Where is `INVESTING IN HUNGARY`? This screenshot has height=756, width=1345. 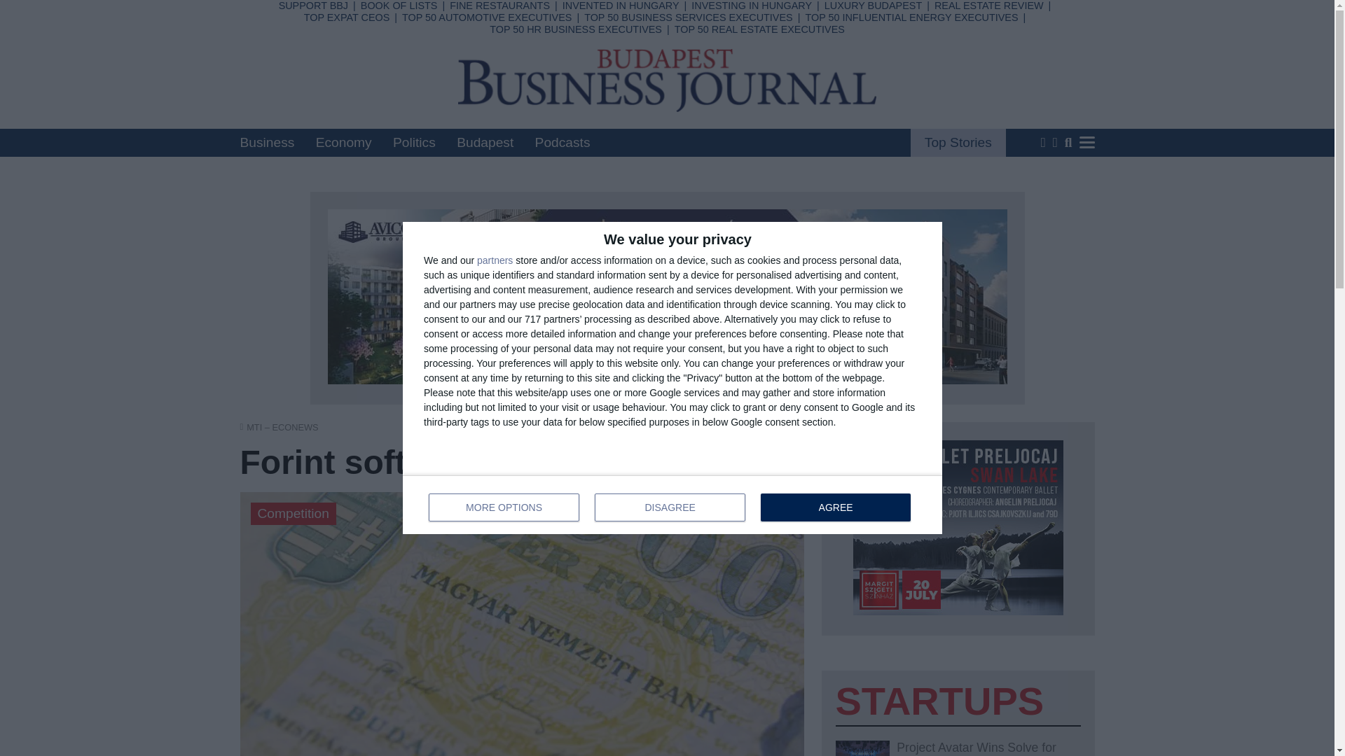
INVESTING IN HUNGARY is located at coordinates (751, 6).